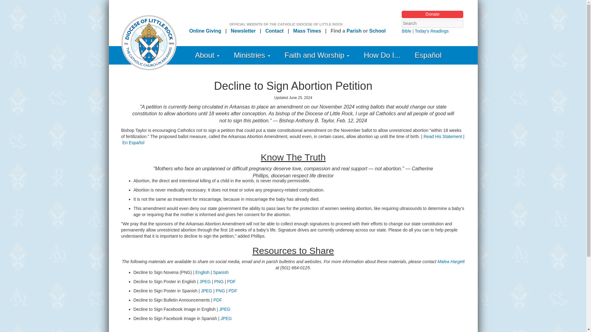 The image size is (591, 332). What do you see at coordinates (406, 31) in the screenshot?
I see `Bible` at bounding box center [406, 31].